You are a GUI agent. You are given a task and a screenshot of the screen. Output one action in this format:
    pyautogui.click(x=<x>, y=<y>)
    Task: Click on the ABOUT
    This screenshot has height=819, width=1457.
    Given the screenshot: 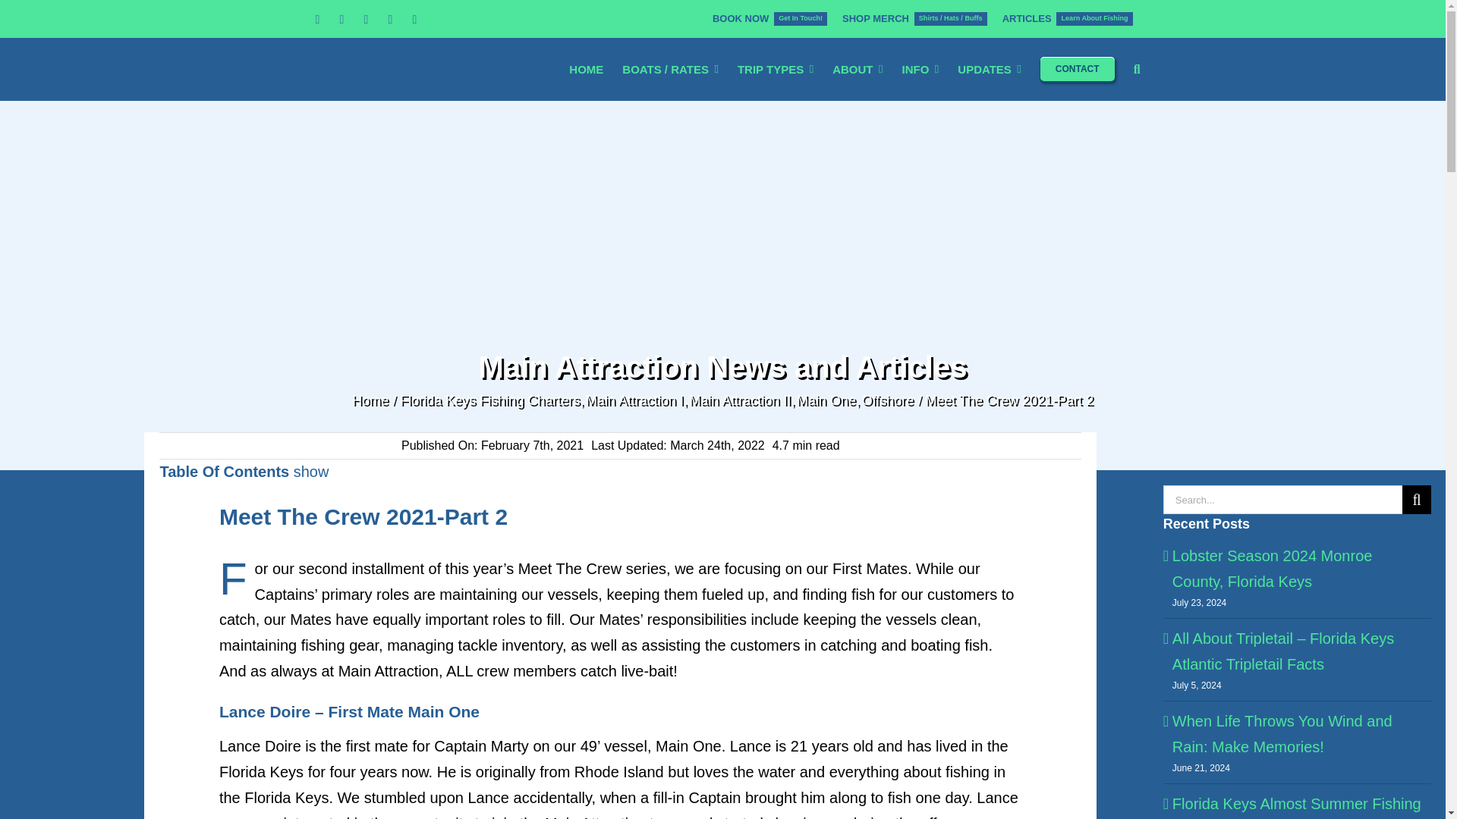 What is the action you would take?
    pyautogui.click(x=389, y=20)
    